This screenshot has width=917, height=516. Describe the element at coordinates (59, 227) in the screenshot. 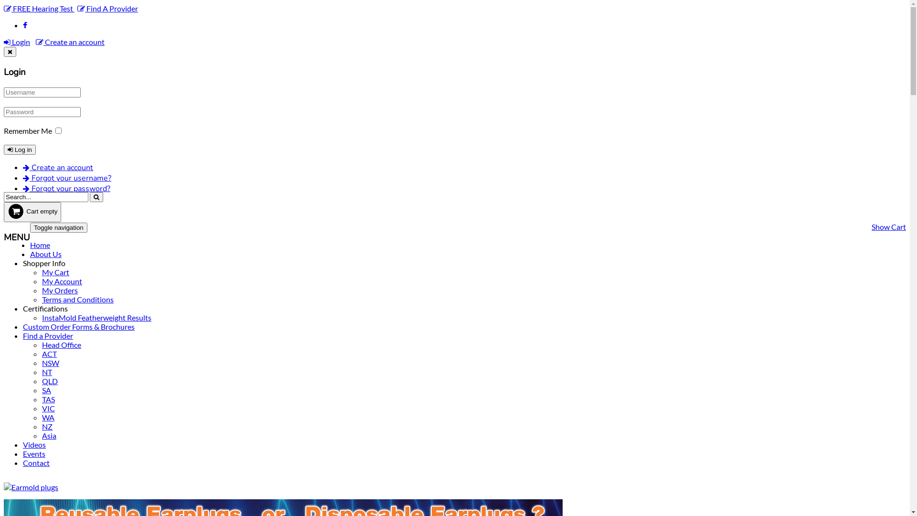

I see `Toggle navigation` at that location.